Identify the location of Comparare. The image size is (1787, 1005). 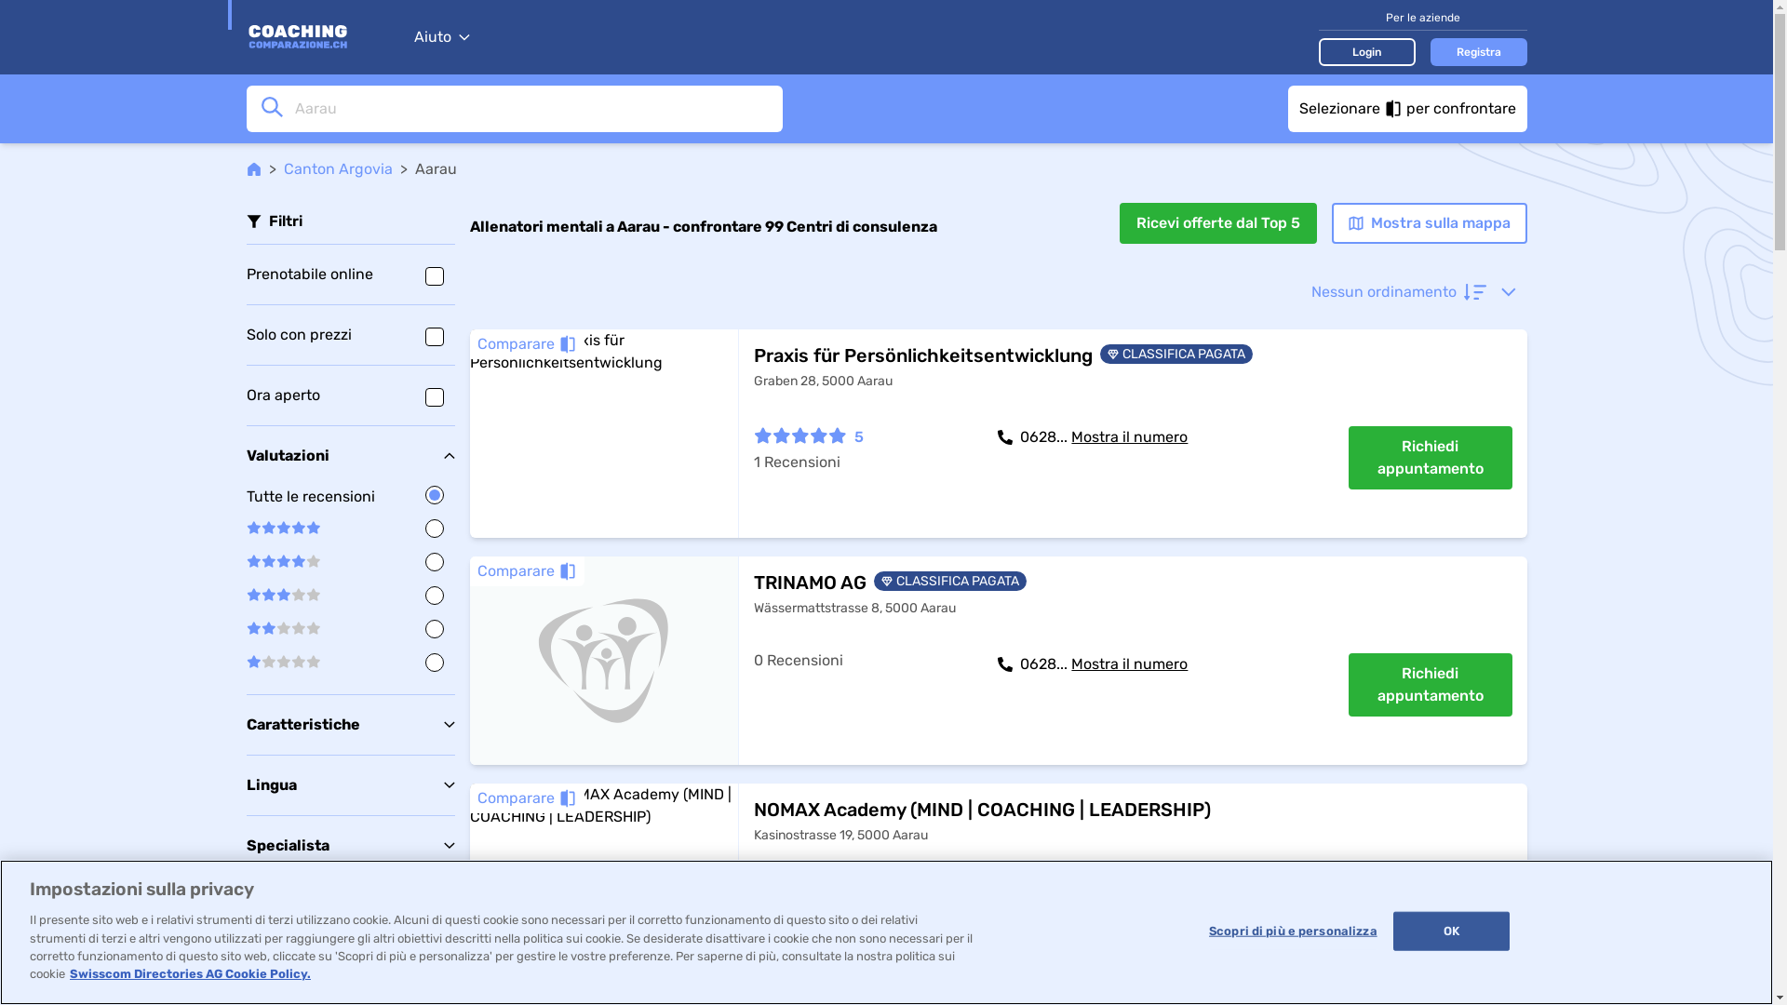
(527, 571).